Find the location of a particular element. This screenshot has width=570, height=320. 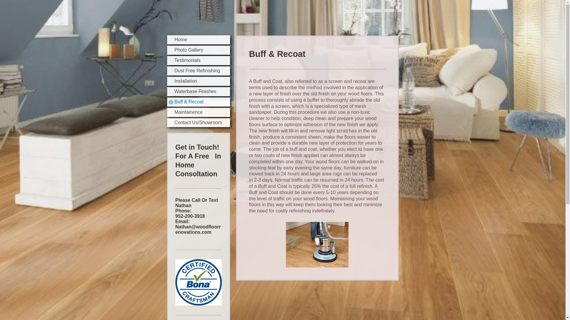

Home is located at coordinates (198, 40).